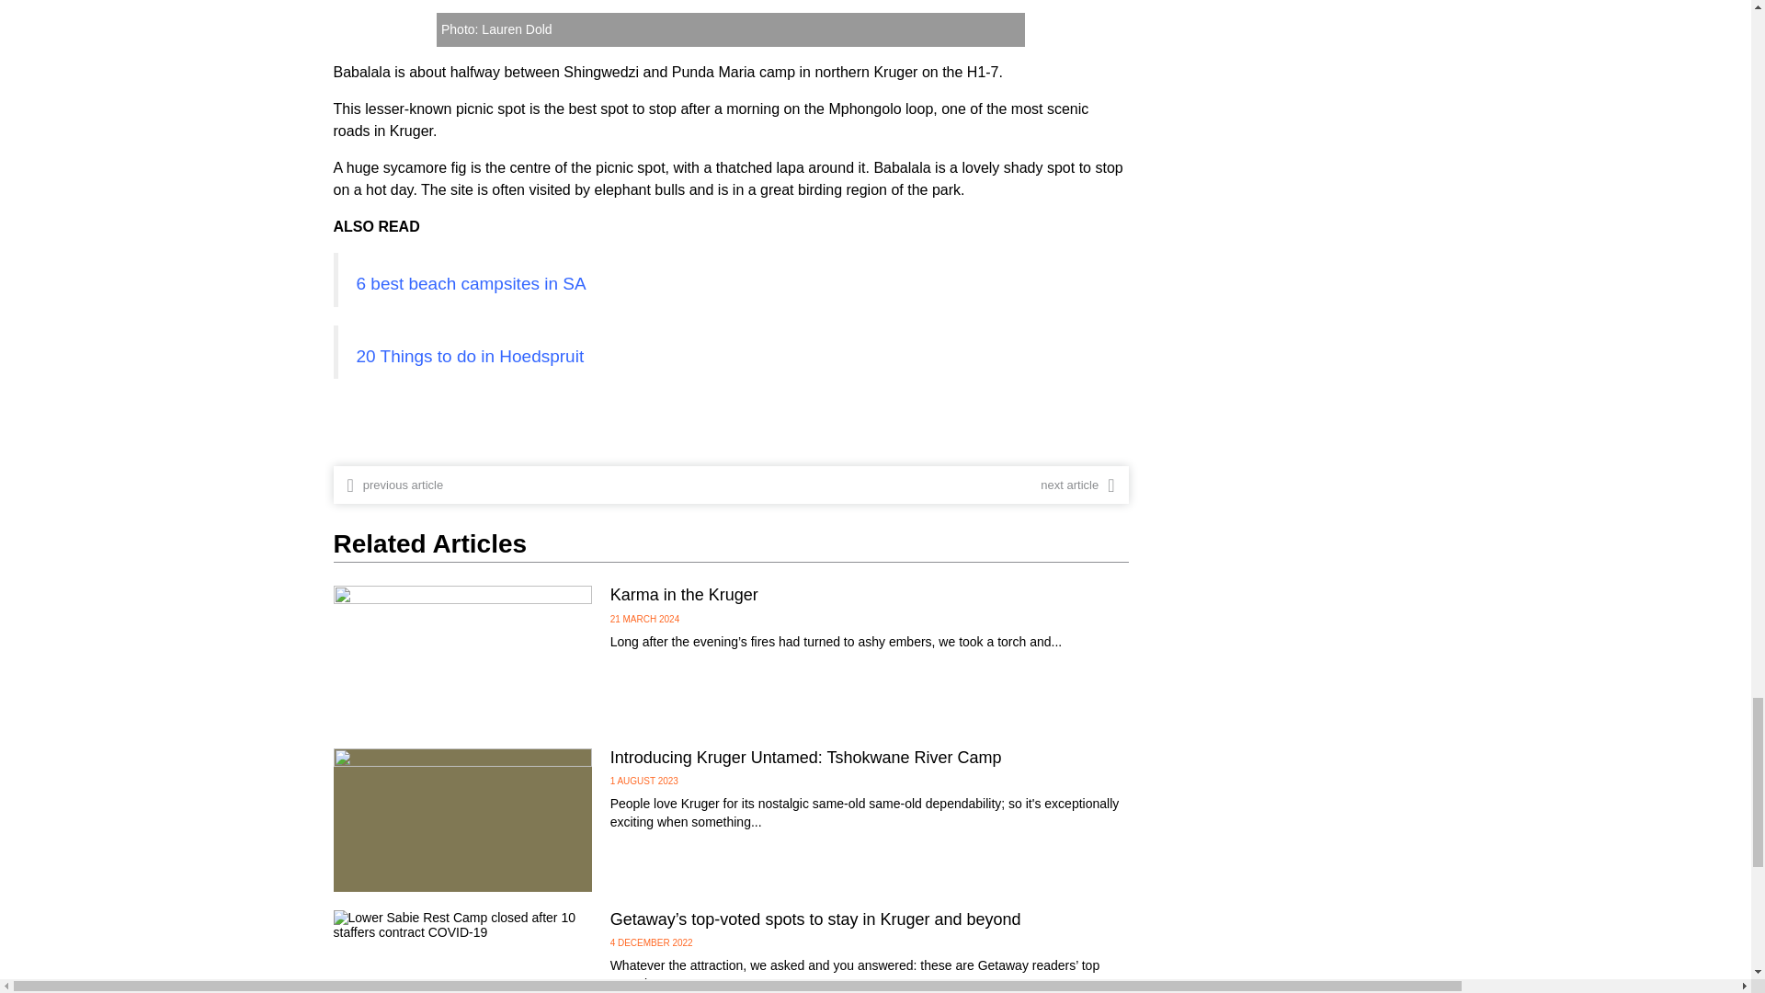  What do you see at coordinates (461, 656) in the screenshot?
I see `Karma in the Kruger` at bounding box center [461, 656].